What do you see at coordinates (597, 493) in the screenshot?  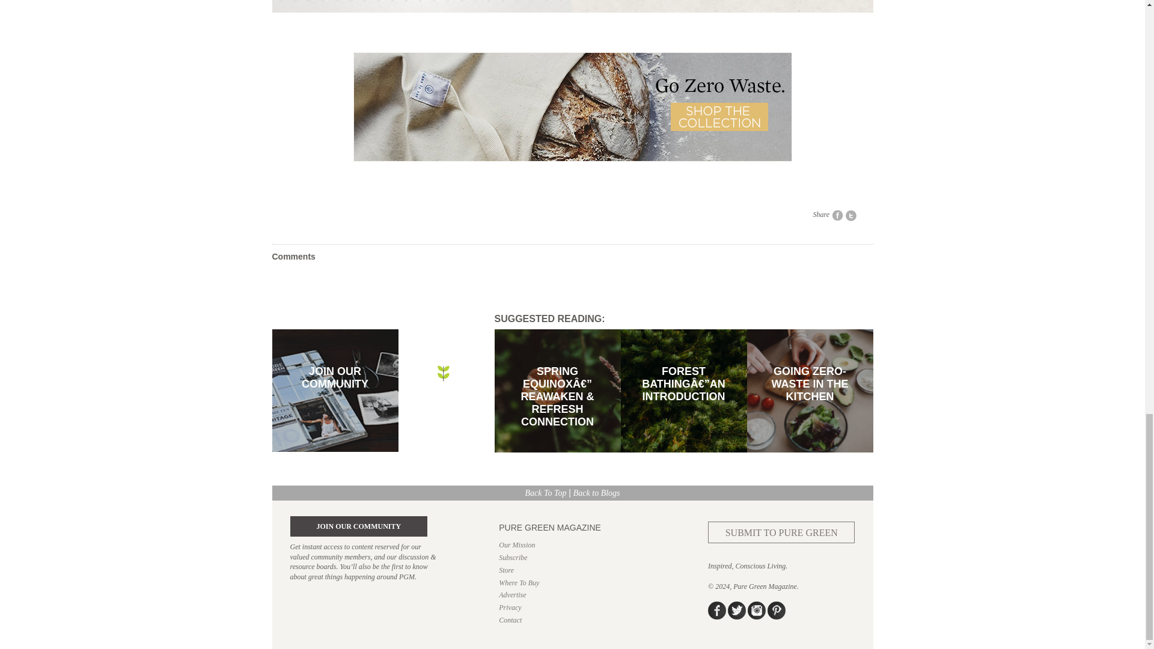 I see `Back to Blogs` at bounding box center [597, 493].